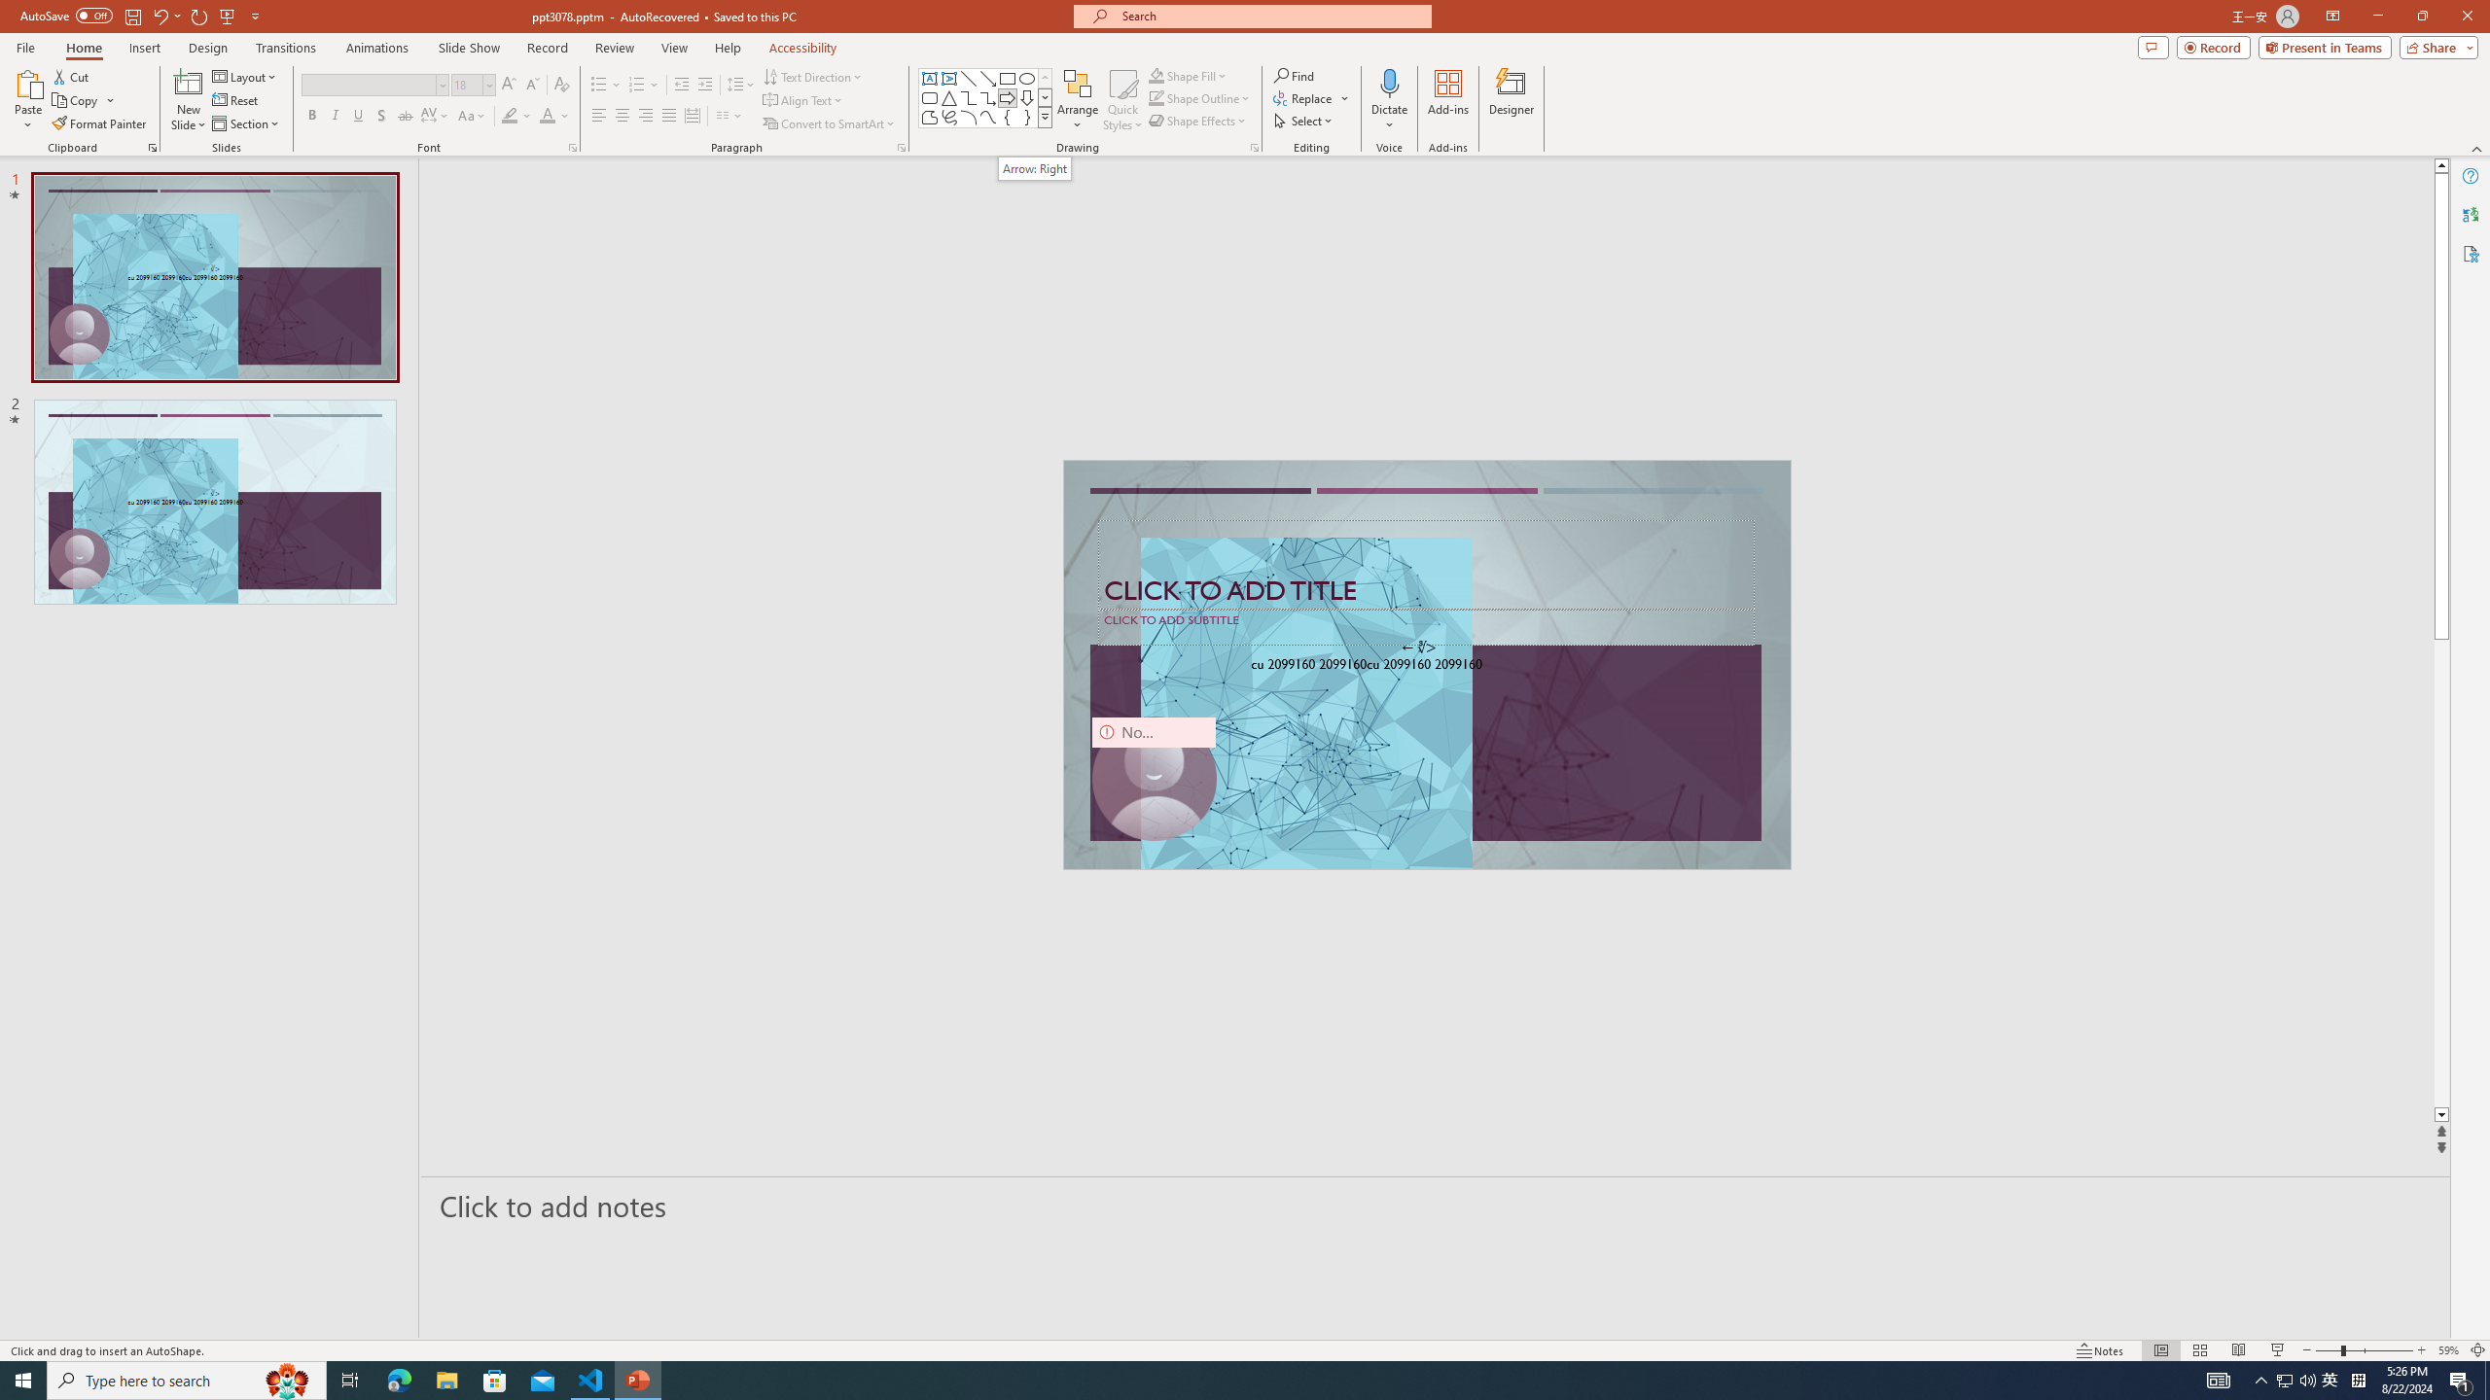 The height and width of the screenshot is (1400, 2490). What do you see at coordinates (830, 124) in the screenshot?
I see `Convert to SmartArt` at bounding box center [830, 124].